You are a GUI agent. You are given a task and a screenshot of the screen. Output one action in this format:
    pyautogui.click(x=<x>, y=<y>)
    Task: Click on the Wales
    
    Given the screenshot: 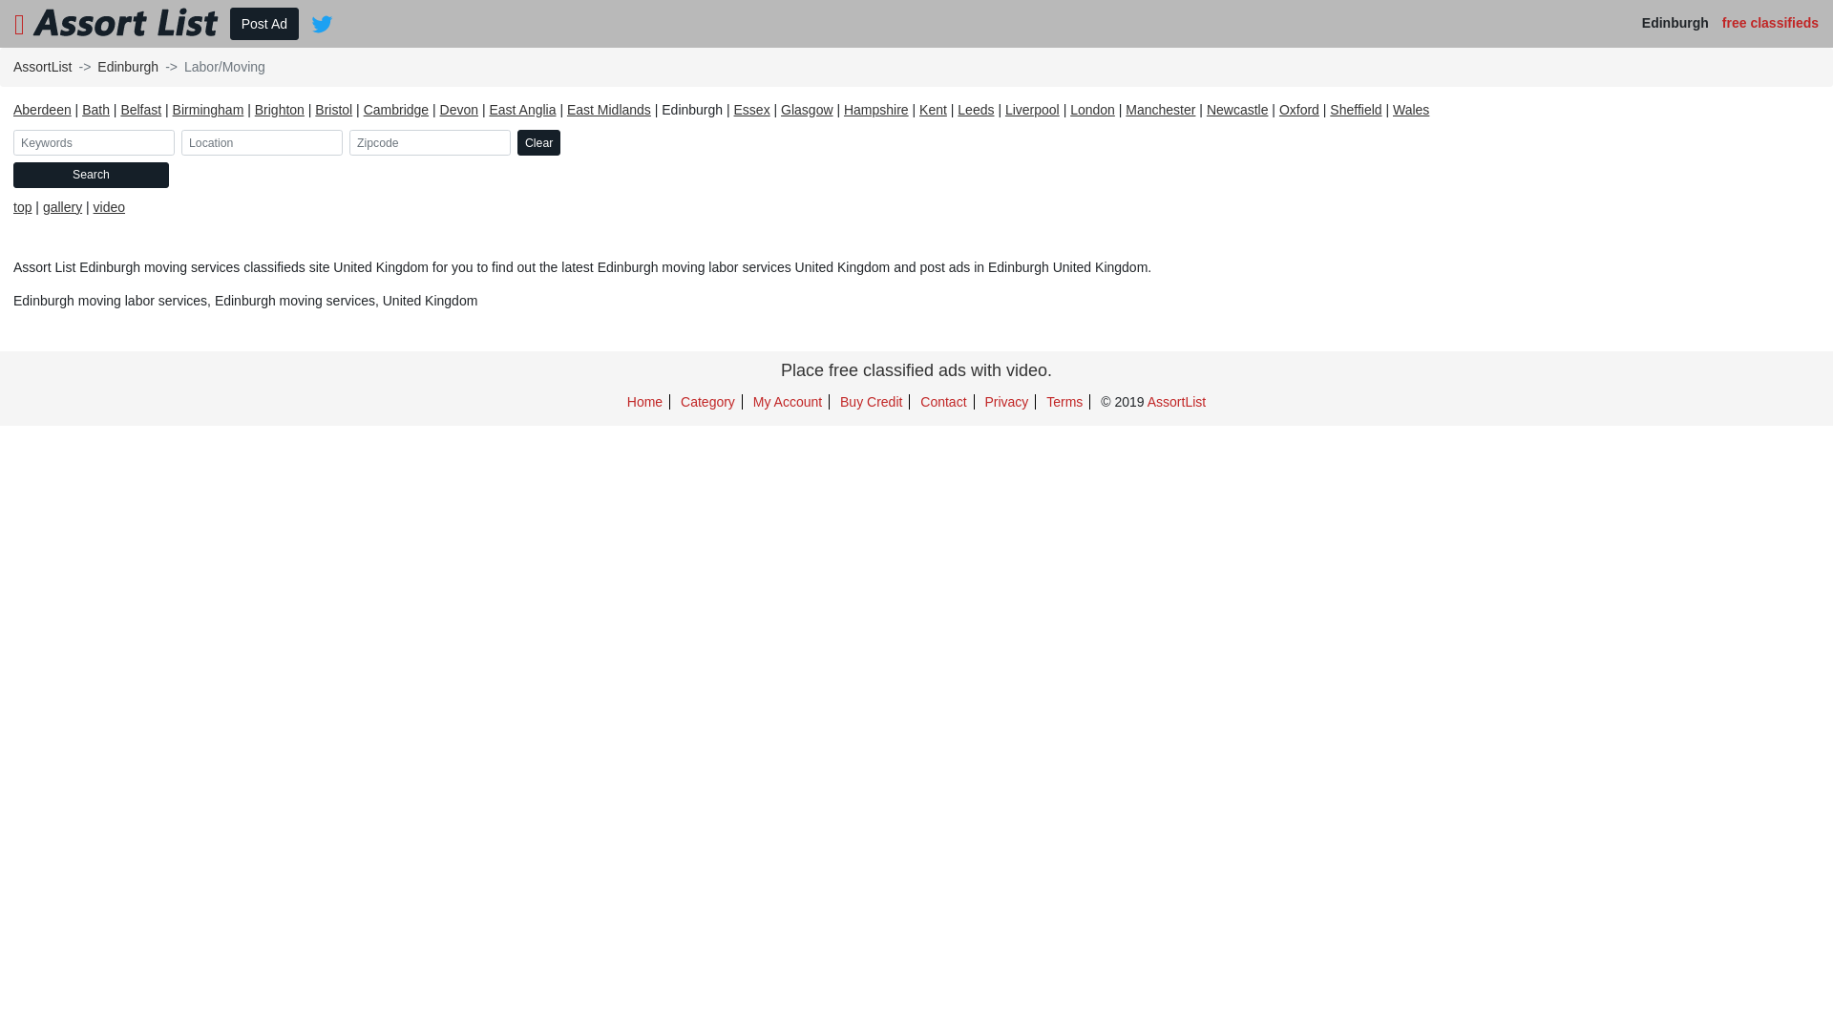 What is the action you would take?
    pyautogui.click(x=1411, y=110)
    